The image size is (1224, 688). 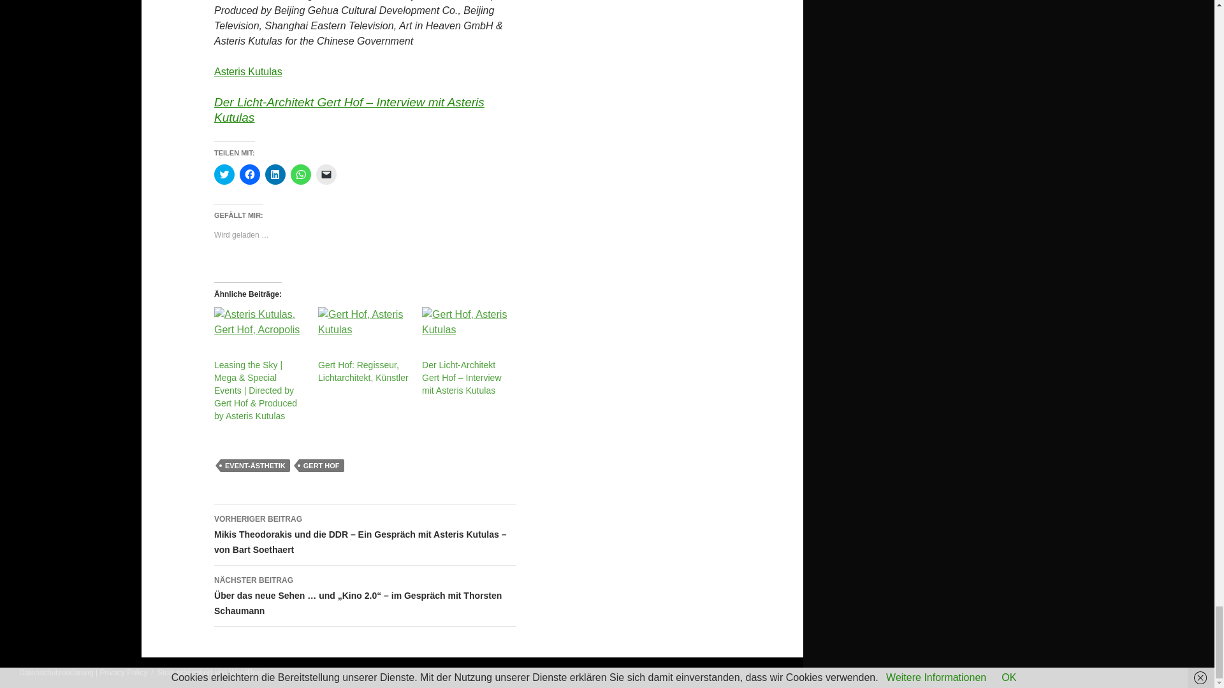 What do you see at coordinates (326, 175) in the screenshot?
I see `Klicken, um einem Freund einen Link per E-Mail zu senden` at bounding box center [326, 175].